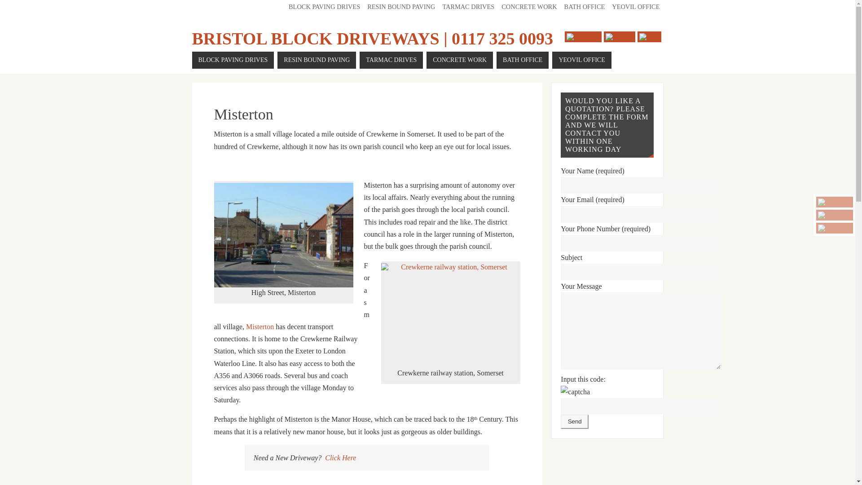 The height and width of the screenshot is (485, 862). Describe the element at coordinates (575, 421) in the screenshot. I see `Send` at that location.